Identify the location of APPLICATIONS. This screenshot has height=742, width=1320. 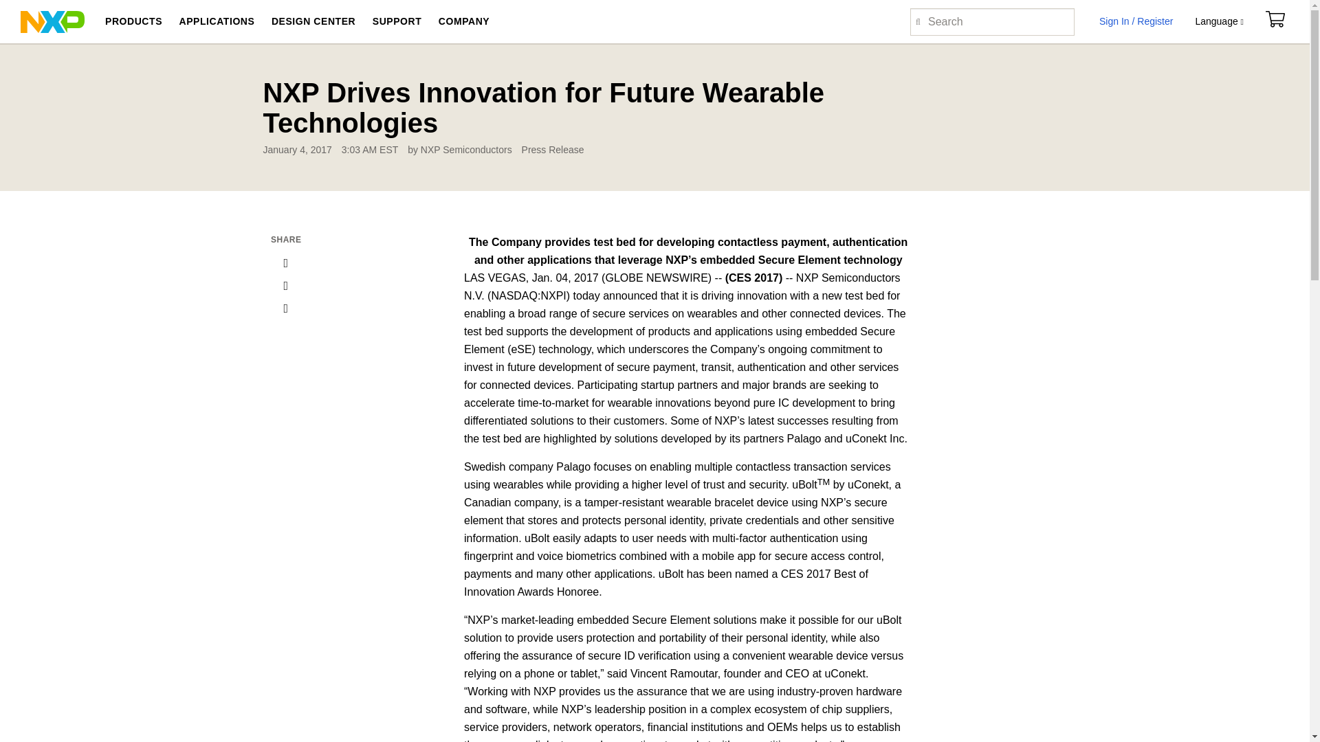
(216, 21).